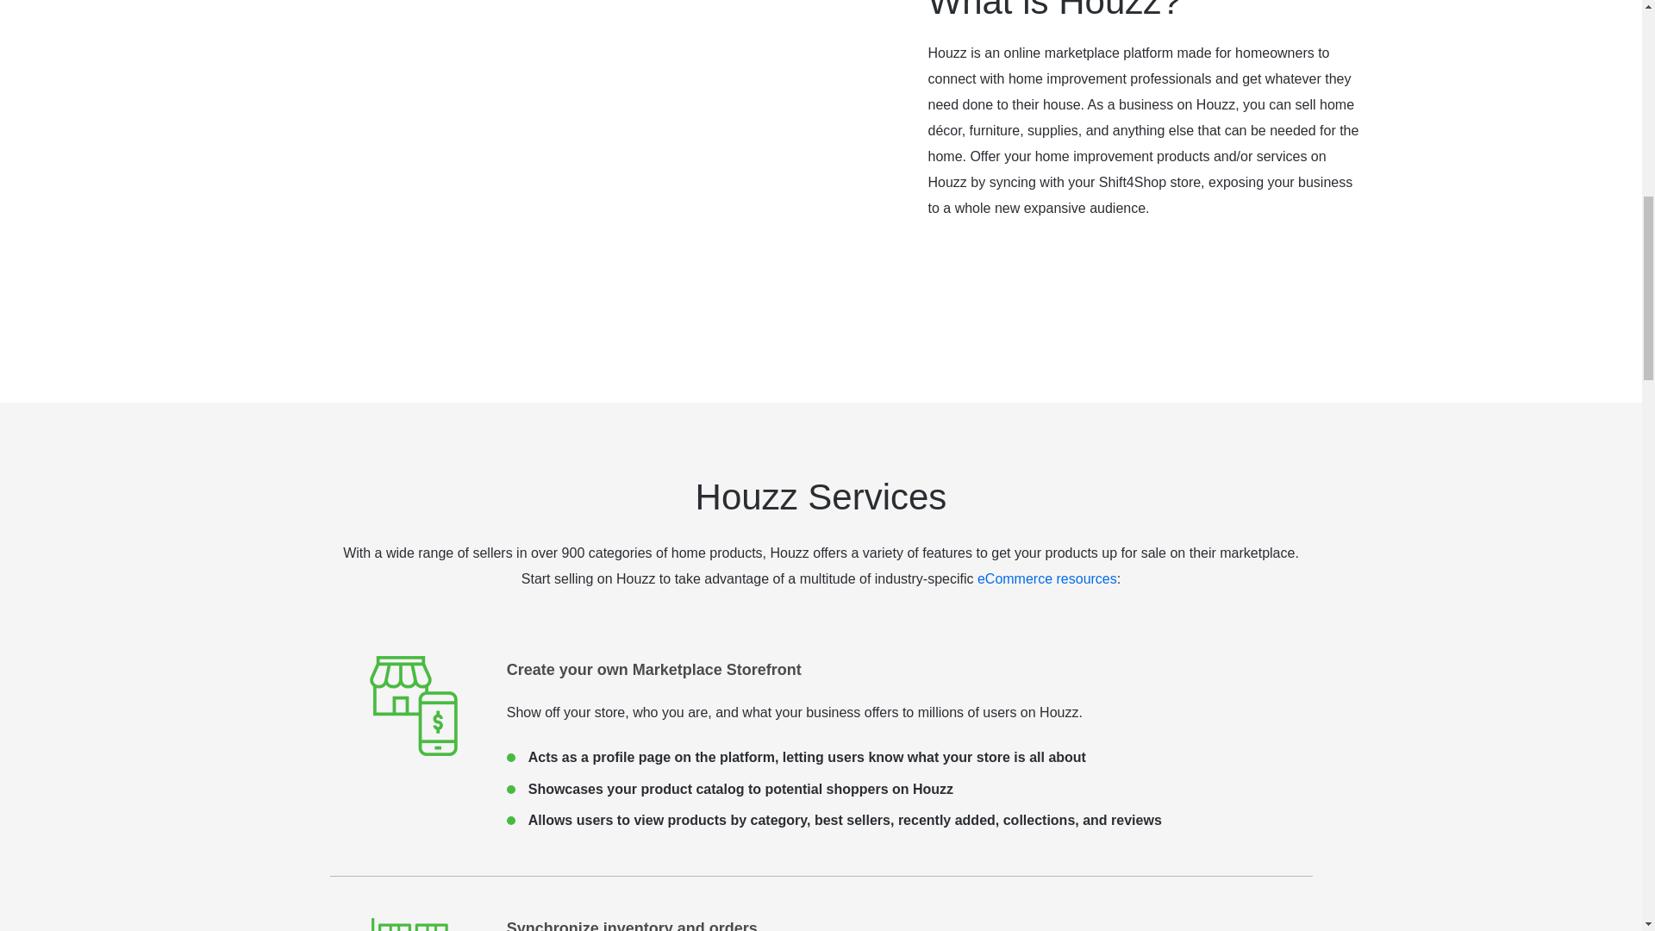  What do you see at coordinates (1047, 579) in the screenshot?
I see `eCommerce resources` at bounding box center [1047, 579].